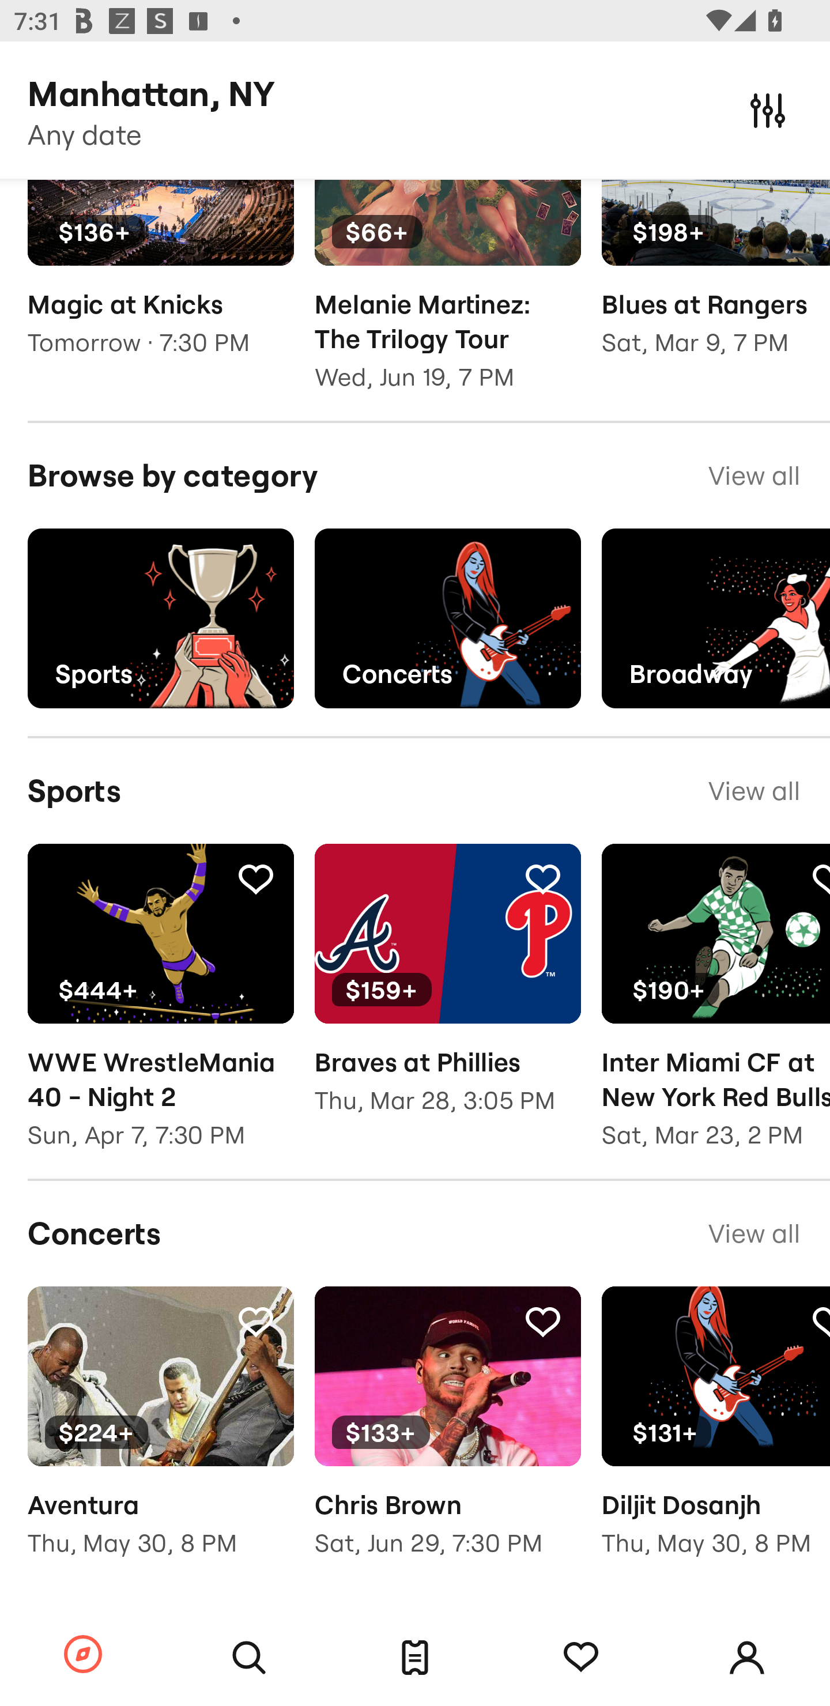 The image size is (830, 1706). Describe the element at coordinates (768, 110) in the screenshot. I see `Close` at that location.